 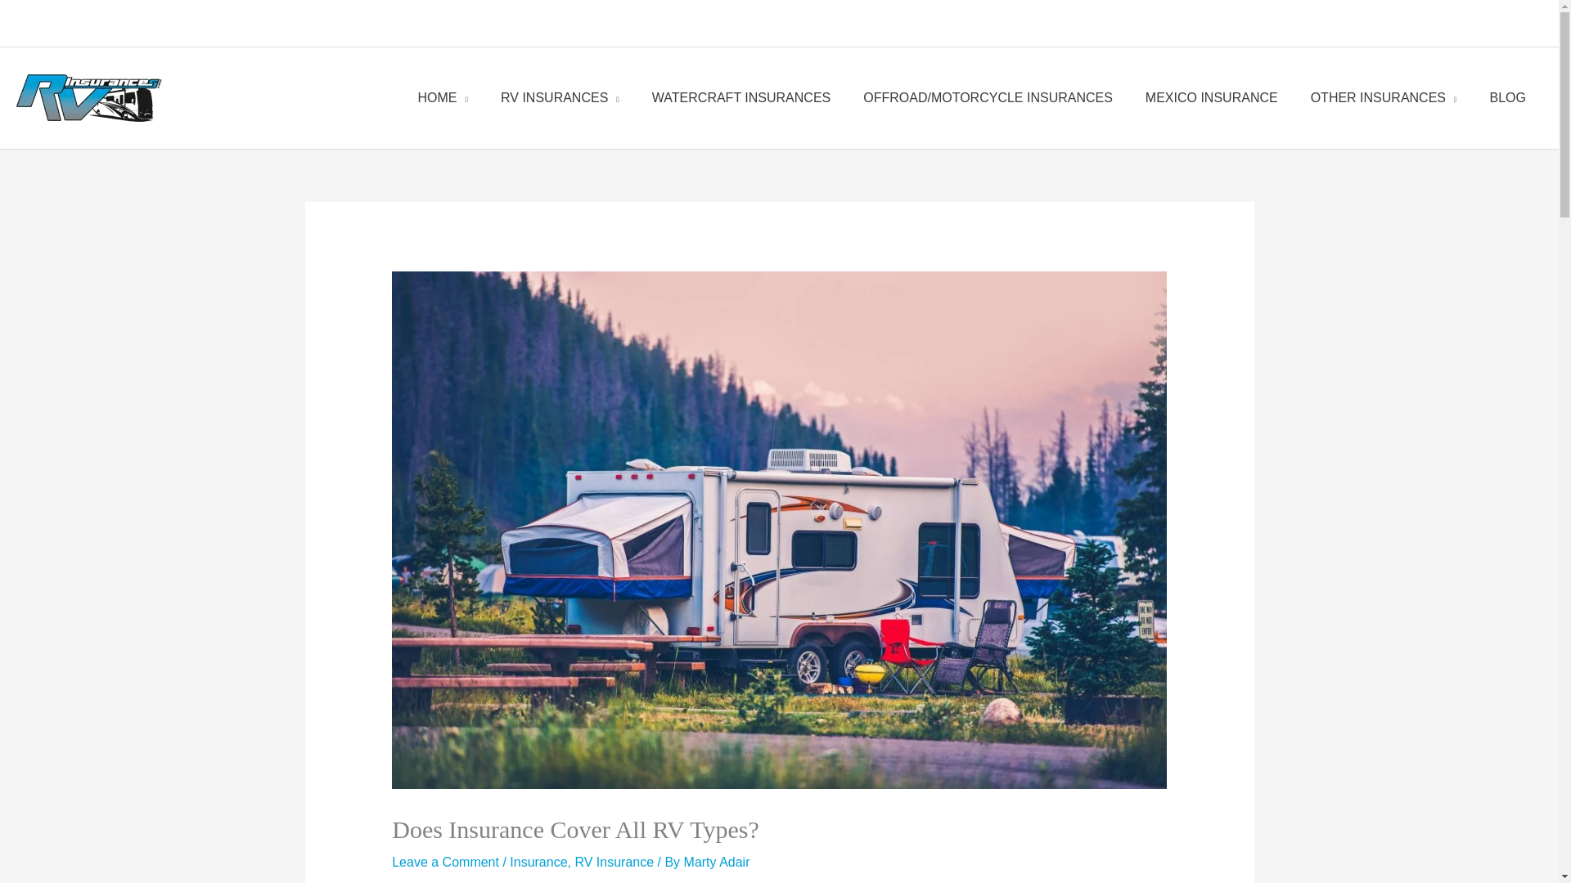 What do you see at coordinates (741, 98) in the screenshot?
I see `WATERCRAFT INSURANCES` at bounding box center [741, 98].